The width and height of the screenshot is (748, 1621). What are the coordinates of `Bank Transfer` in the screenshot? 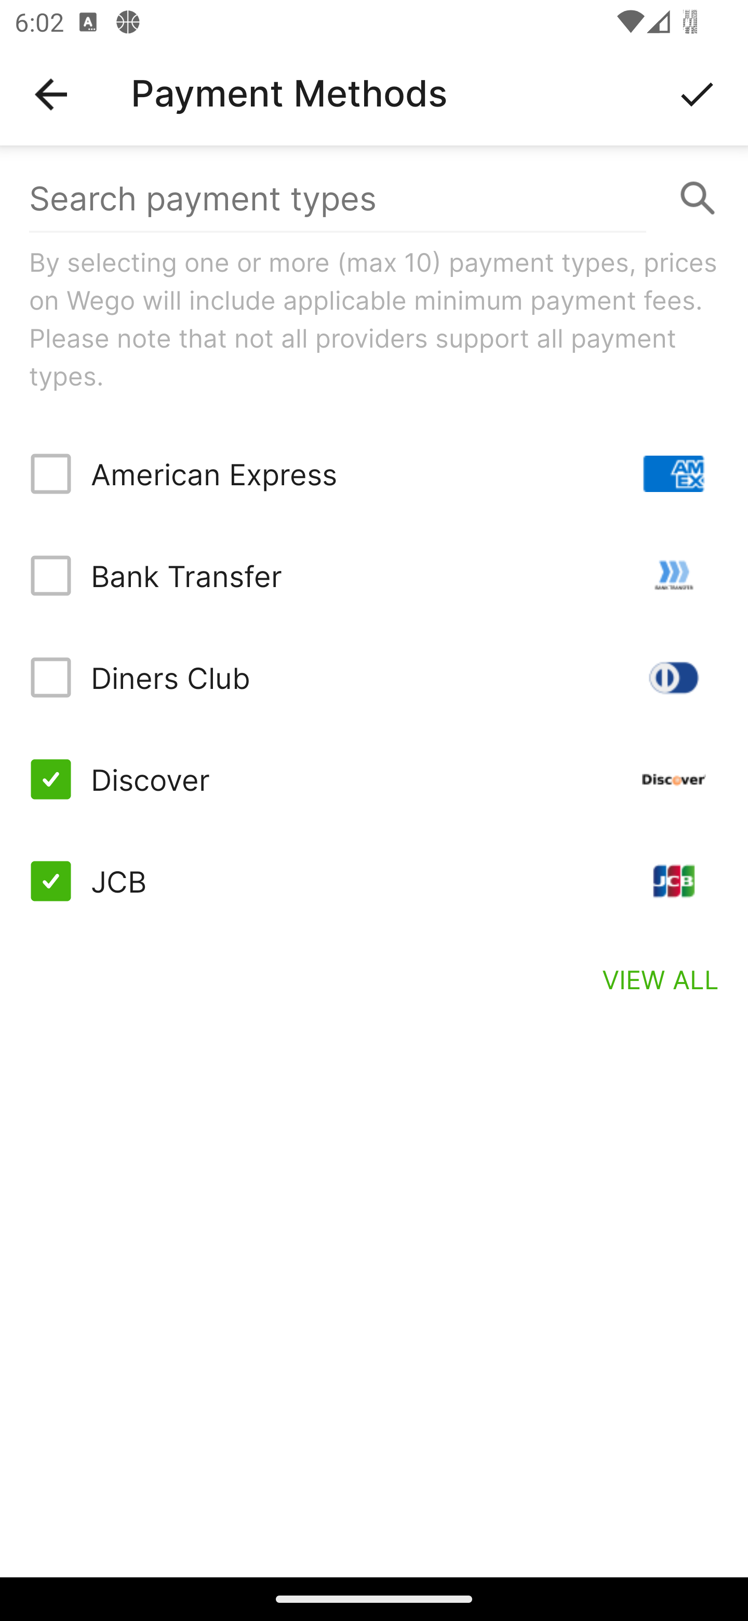 It's located at (374, 576).